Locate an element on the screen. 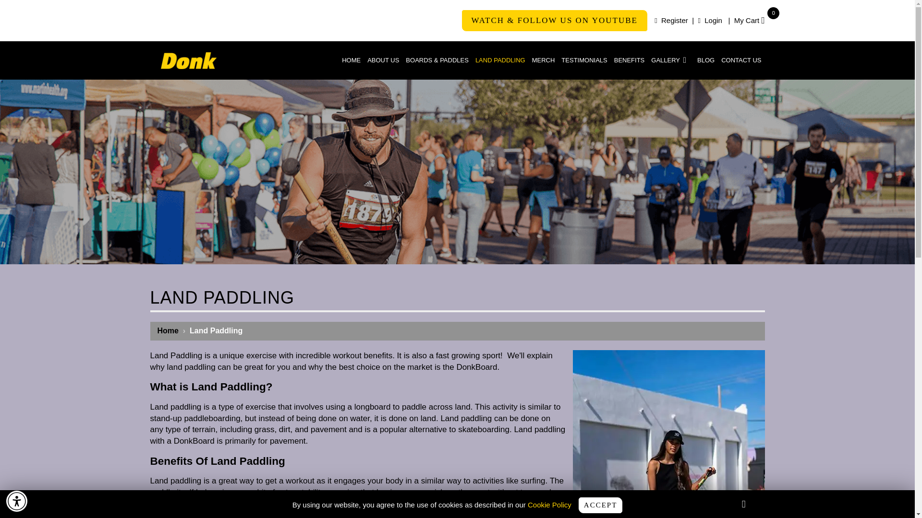  Home is located at coordinates (544, 60).